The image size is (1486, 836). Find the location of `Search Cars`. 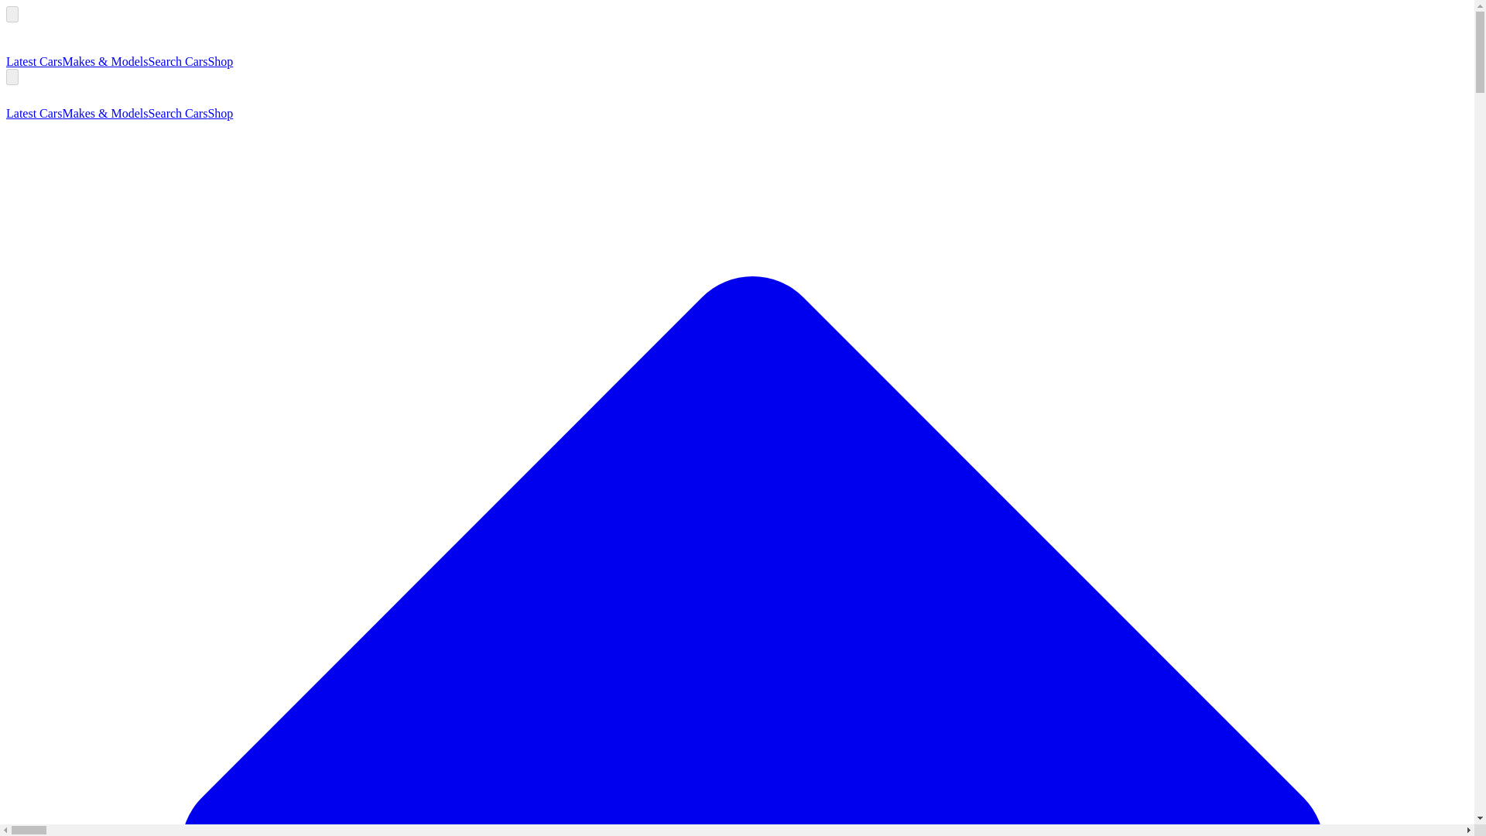

Search Cars is located at coordinates (178, 61).